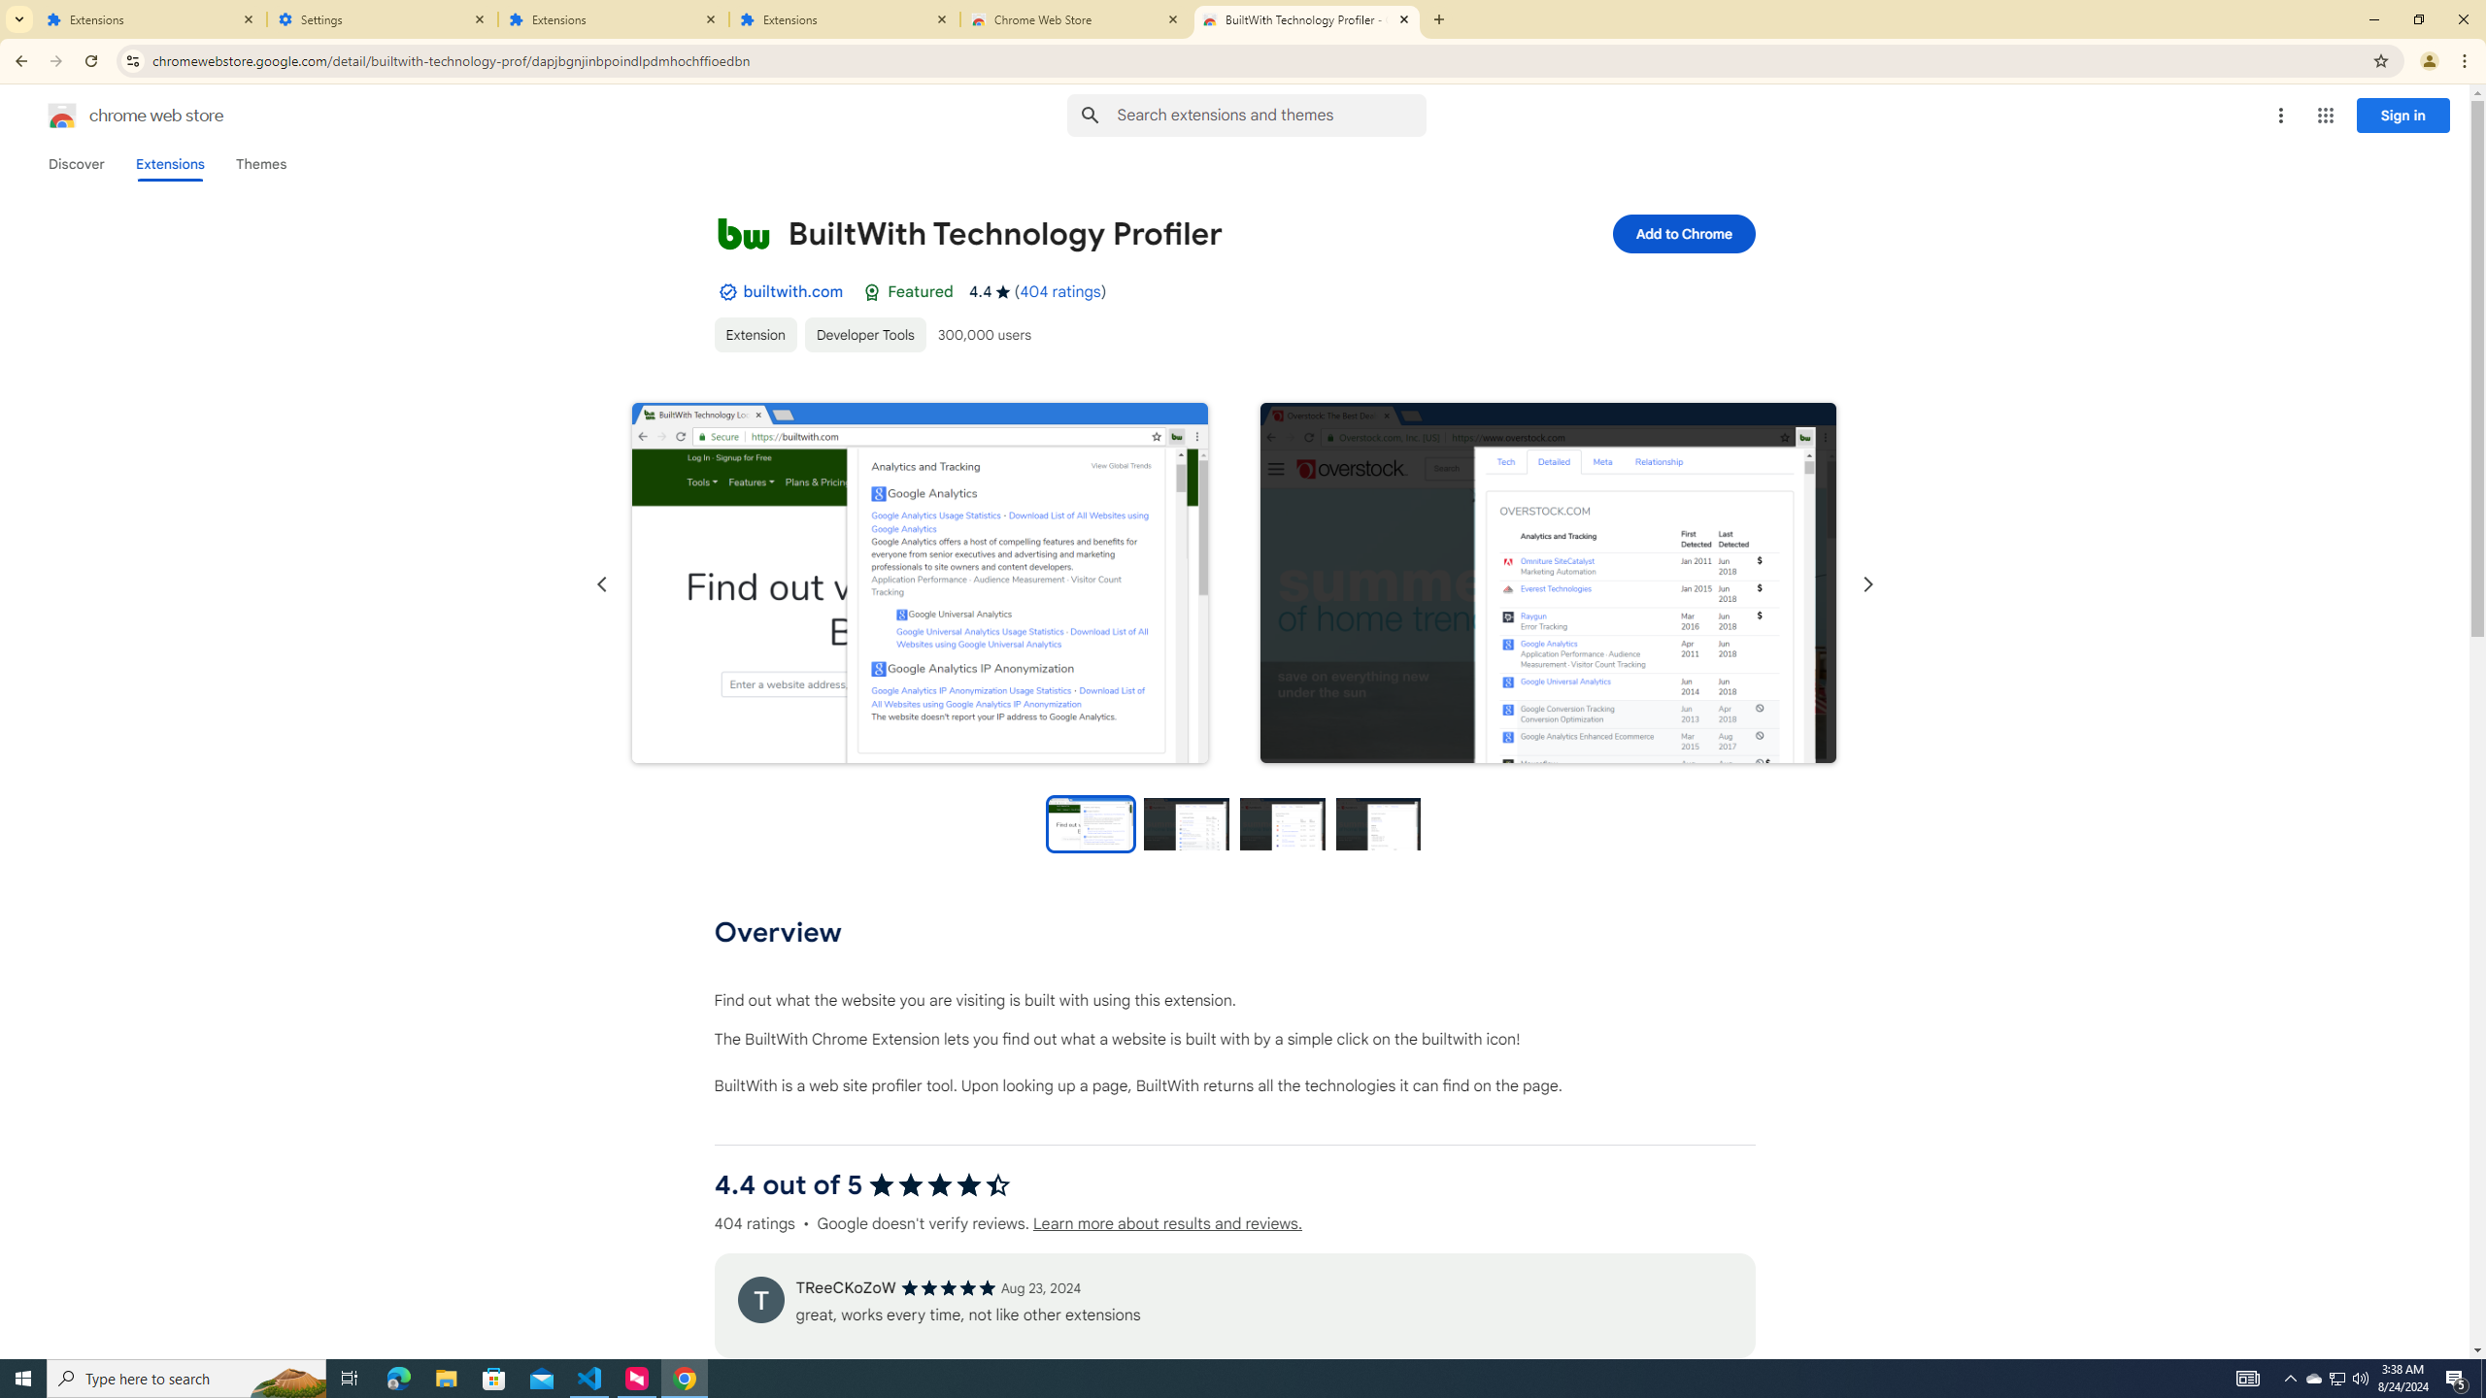 The image size is (2486, 1398). What do you see at coordinates (845, 19) in the screenshot?
I see `Extensions` at bounding box center [845, 19].